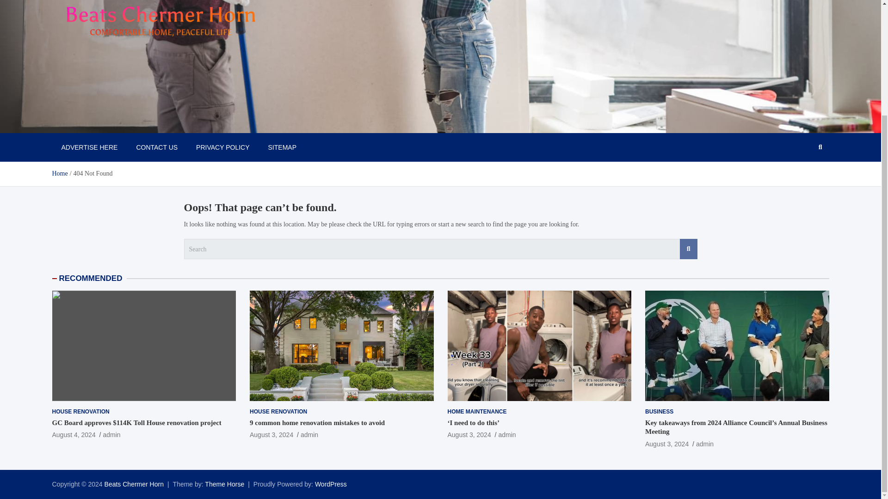  What do you see at coordinates (225, 484) in the screenshot?
I see `Theme Horse` at bounding box center [225, 484].